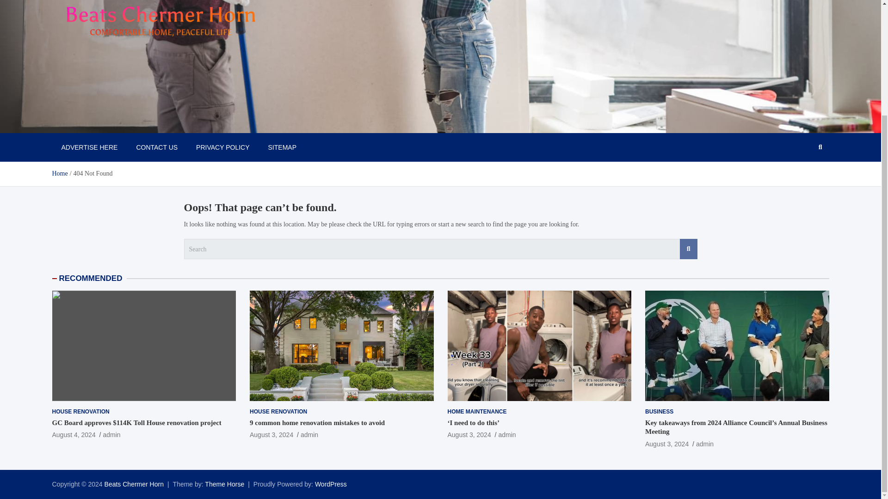  What do you see at coordinates (225, 484) in the screenshot?
I see `Theme Horse` at bounding box center [225, 484].